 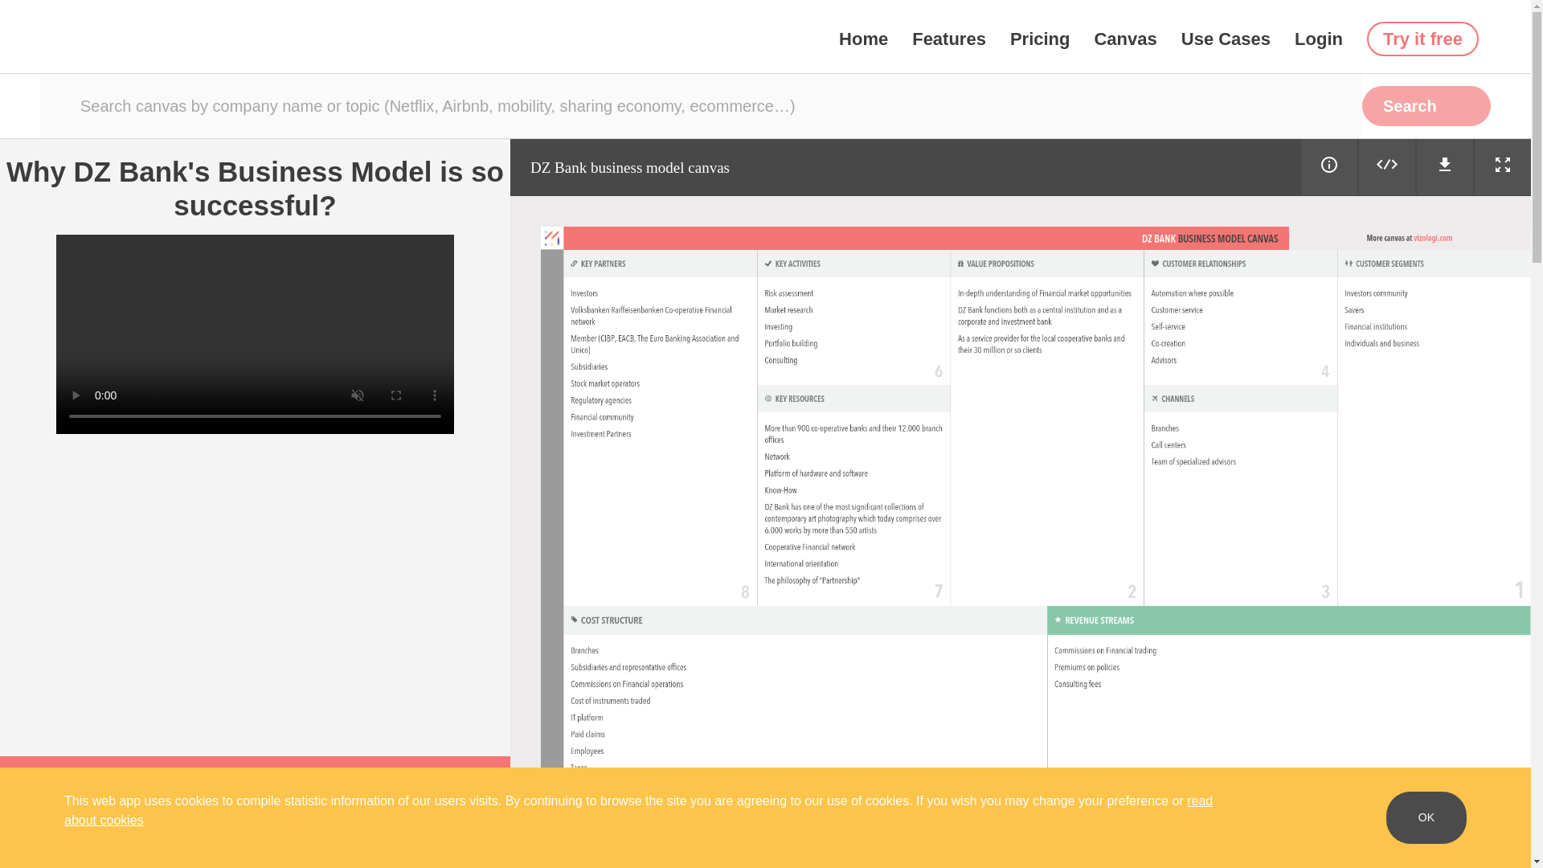 I want to click on Pricing, so click(x=1040, y=39).